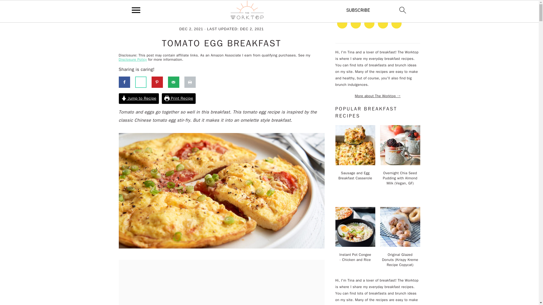 Image resolution: width=543 pixels, height=305 pixels. I want to click on Print Recipe, so click(179, 99).